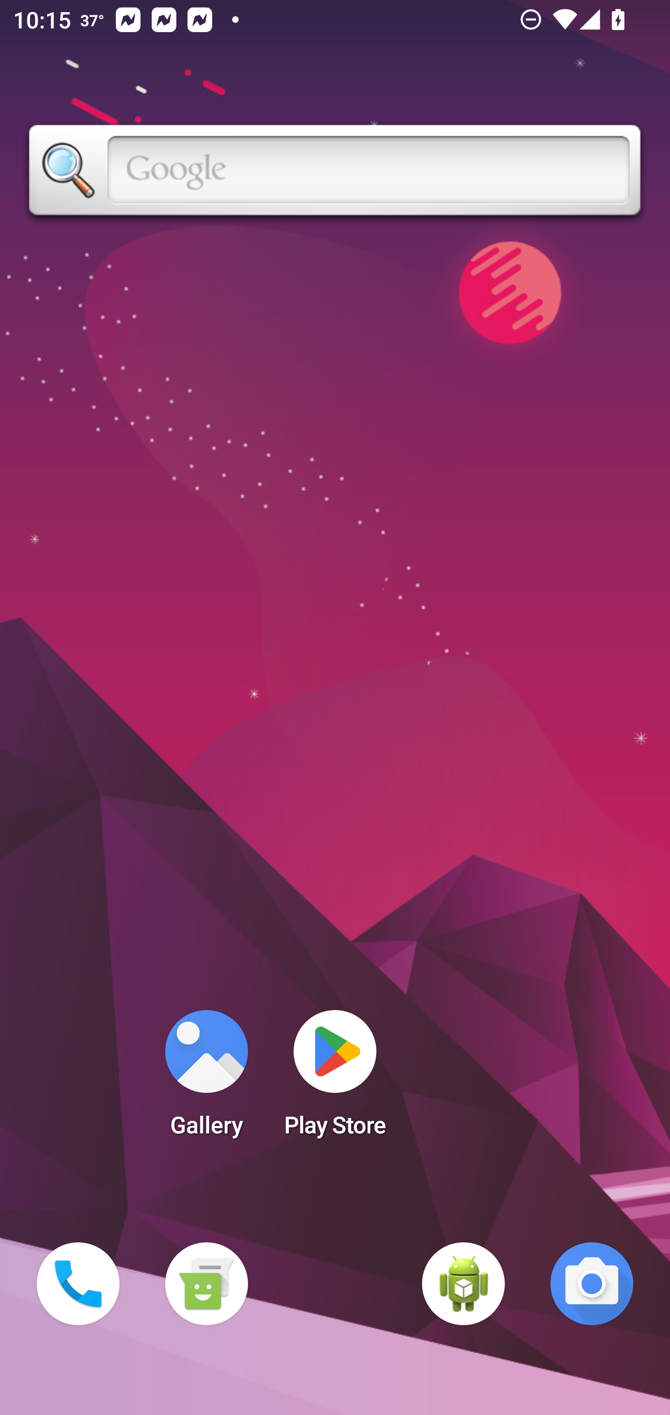 The width and height of the screenshot is (670, 1415). I want to click on WebView Browser Tester, so click(463, 1284).